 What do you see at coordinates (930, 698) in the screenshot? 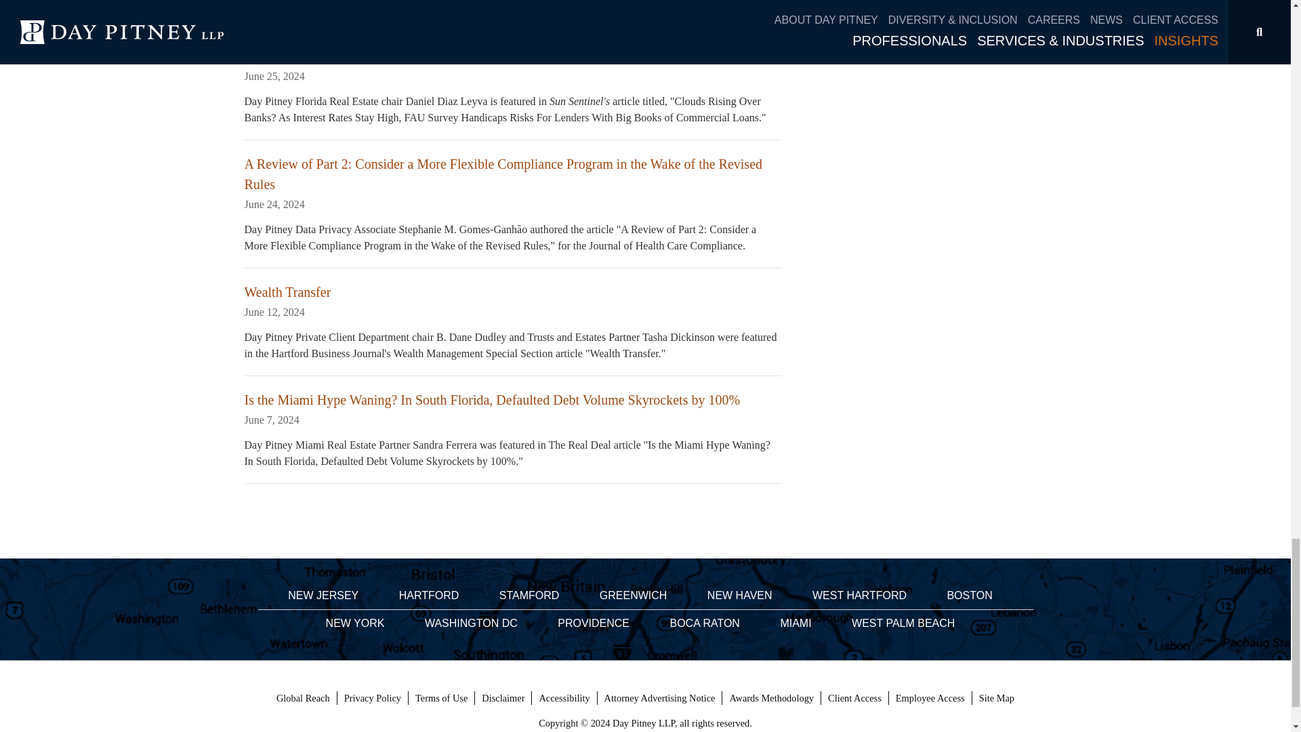
I see `This link opens a new window to an external website` at bounding box center [930, 698].